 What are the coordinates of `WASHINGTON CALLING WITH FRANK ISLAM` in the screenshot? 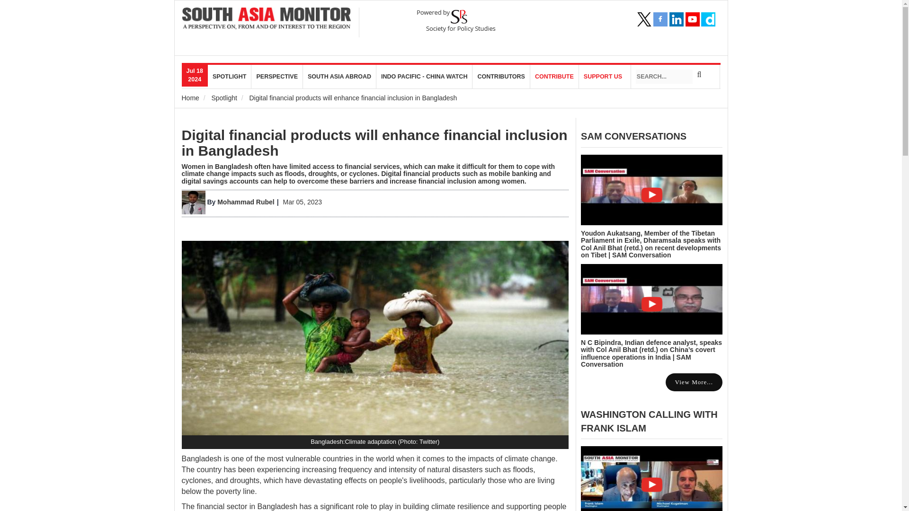 It's located at (649, 421).